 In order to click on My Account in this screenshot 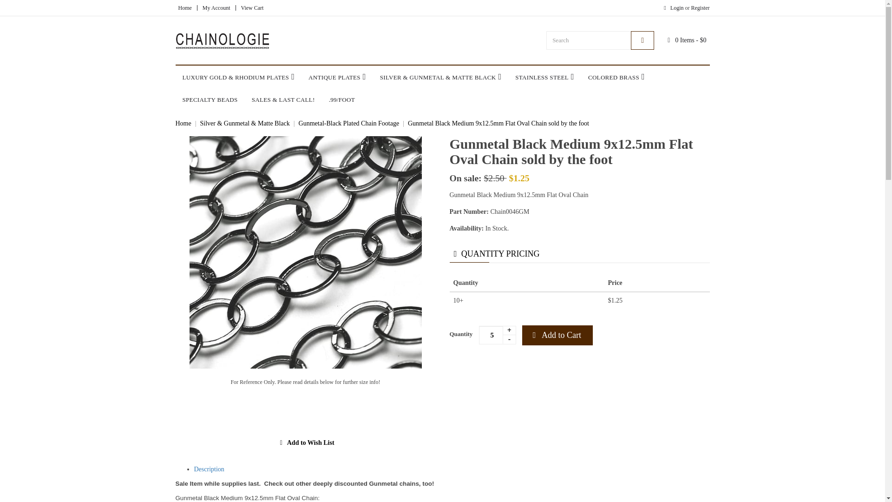, I will do `click(216, 7)`.